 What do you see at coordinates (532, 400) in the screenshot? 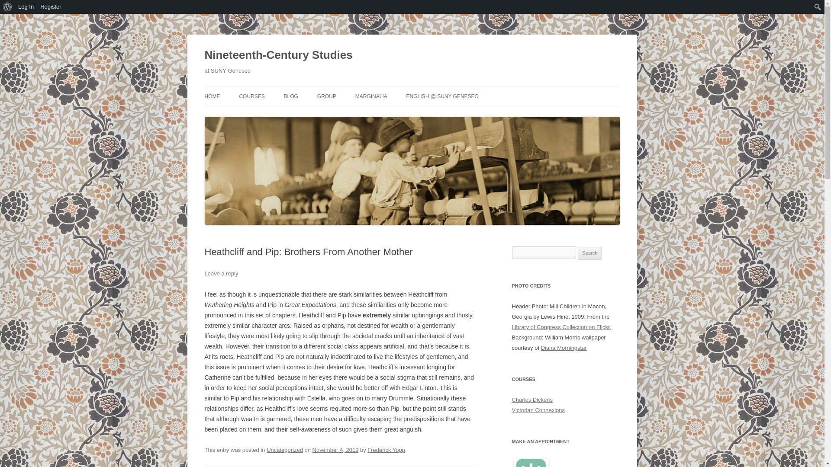
I see `Charles Dickens` at bounding box center [532, 400].